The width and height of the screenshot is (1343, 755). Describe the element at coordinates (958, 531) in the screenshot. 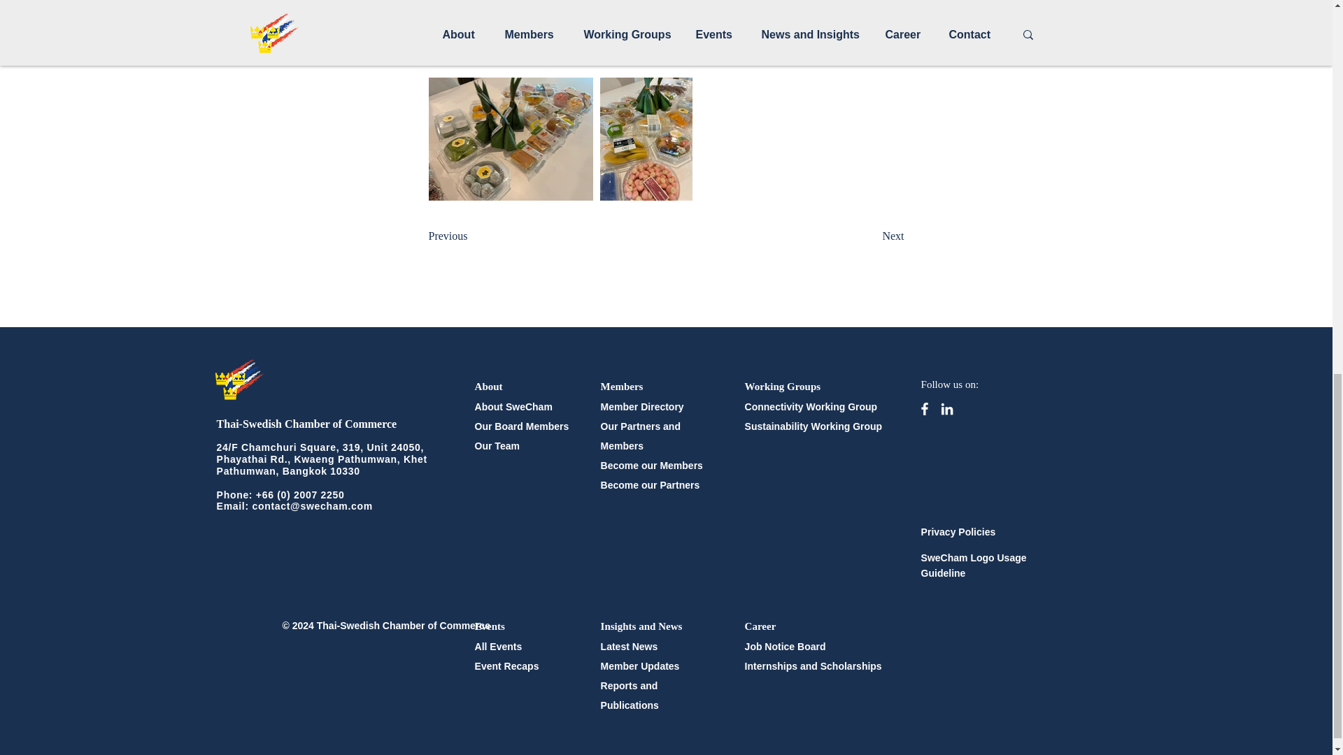

I see `Privacy Policies` at that location.